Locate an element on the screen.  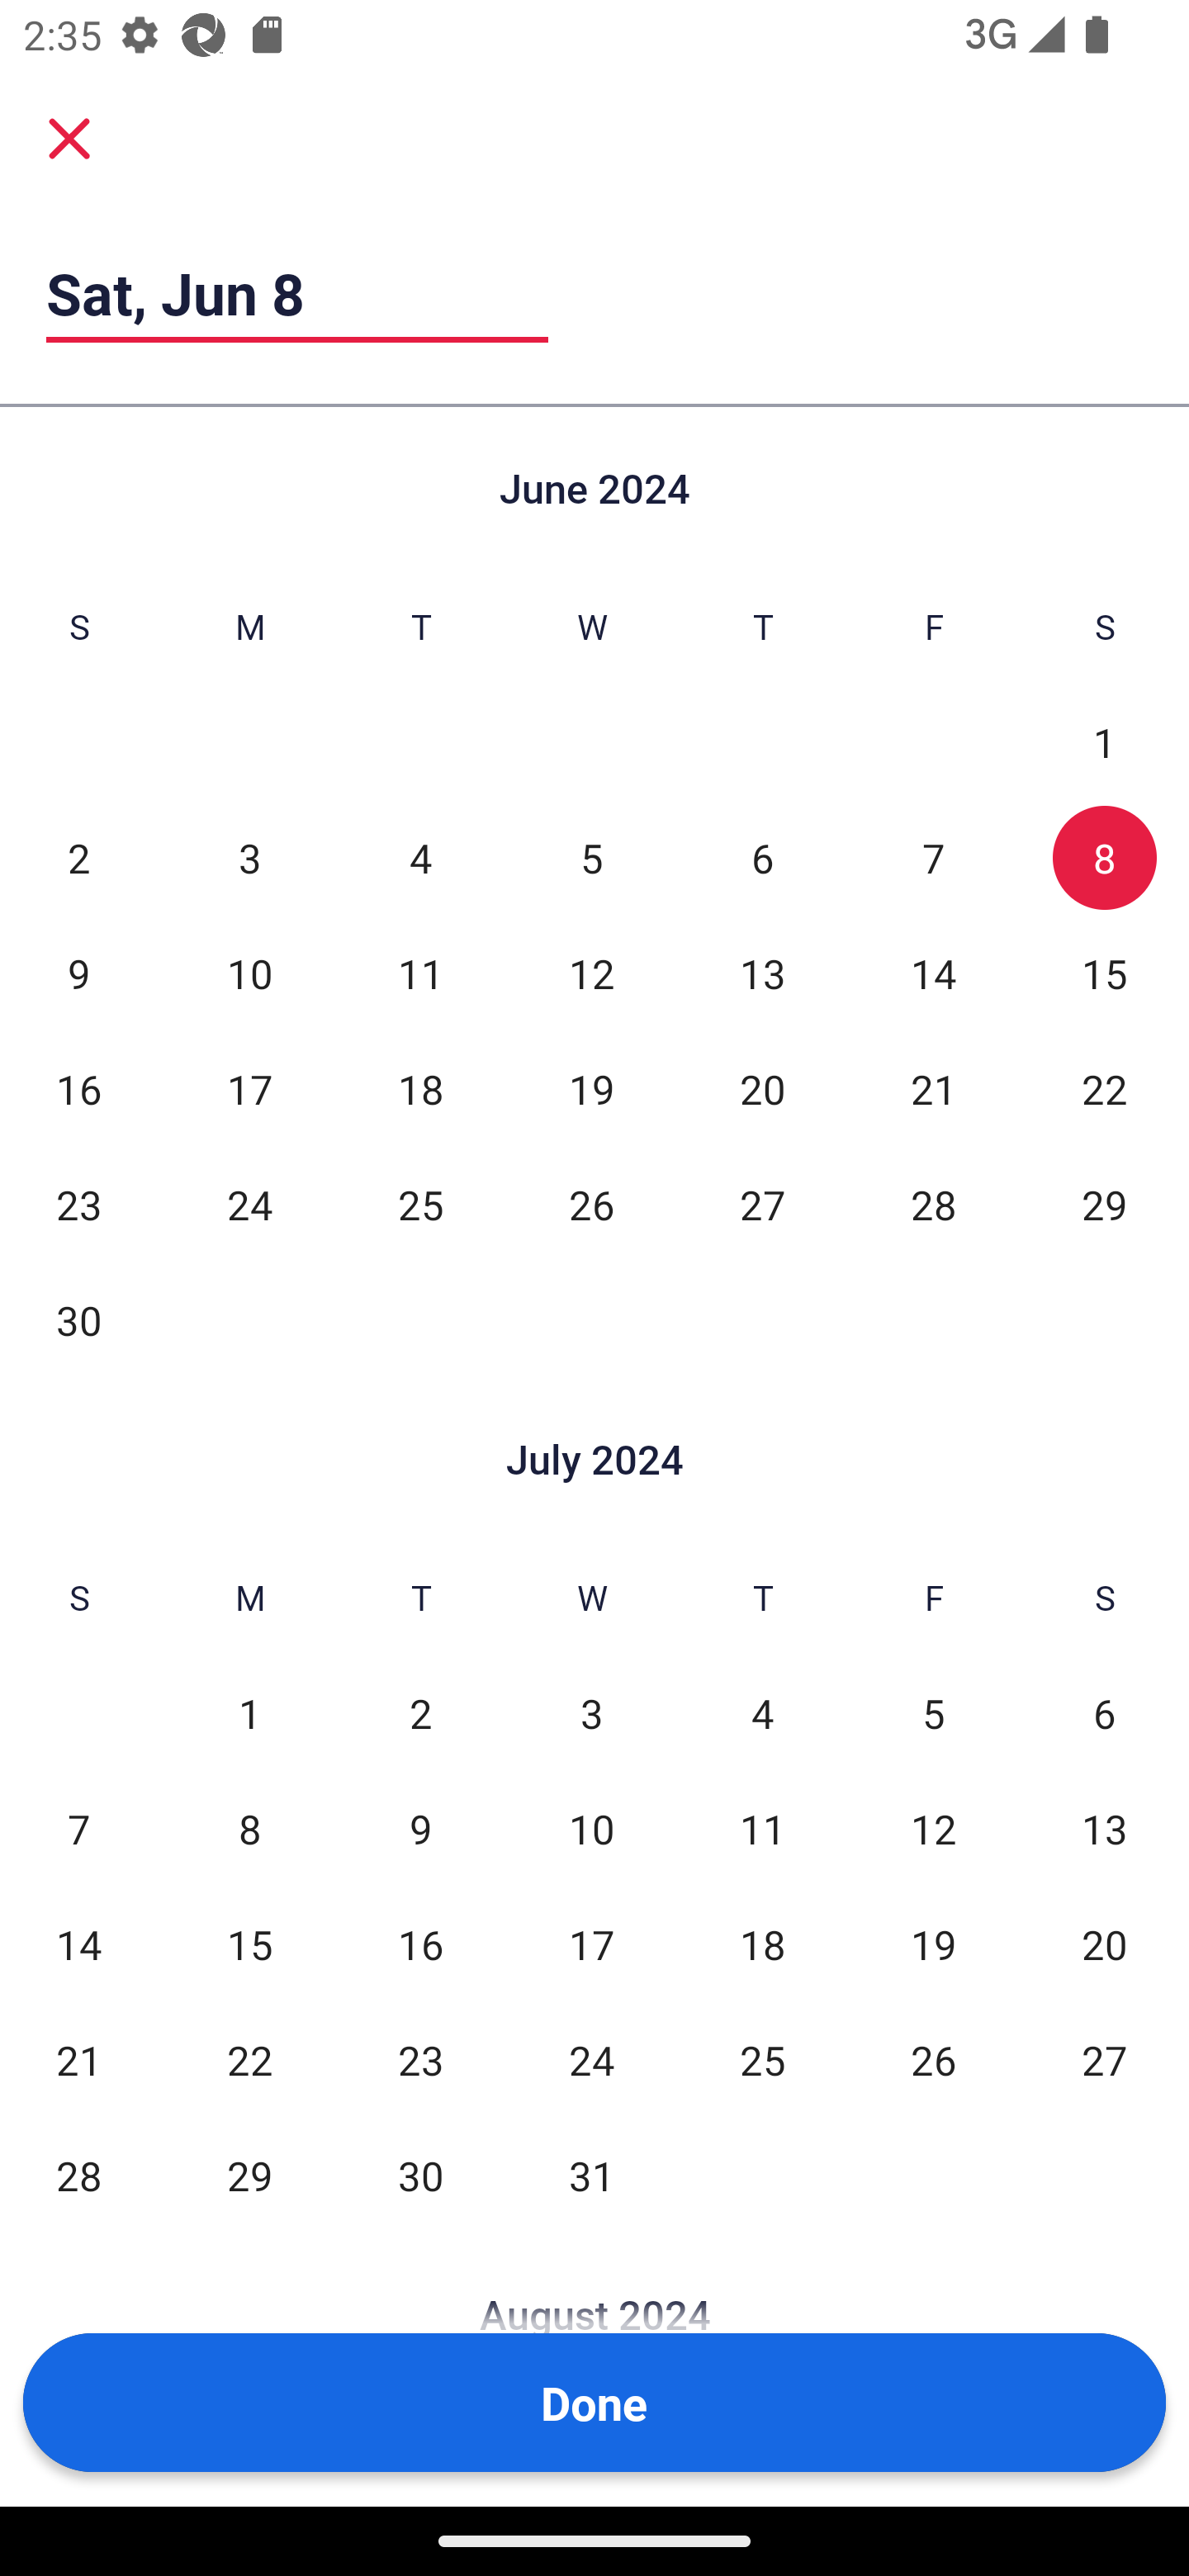
Done Button Done is located at coordinates (594, 2403).